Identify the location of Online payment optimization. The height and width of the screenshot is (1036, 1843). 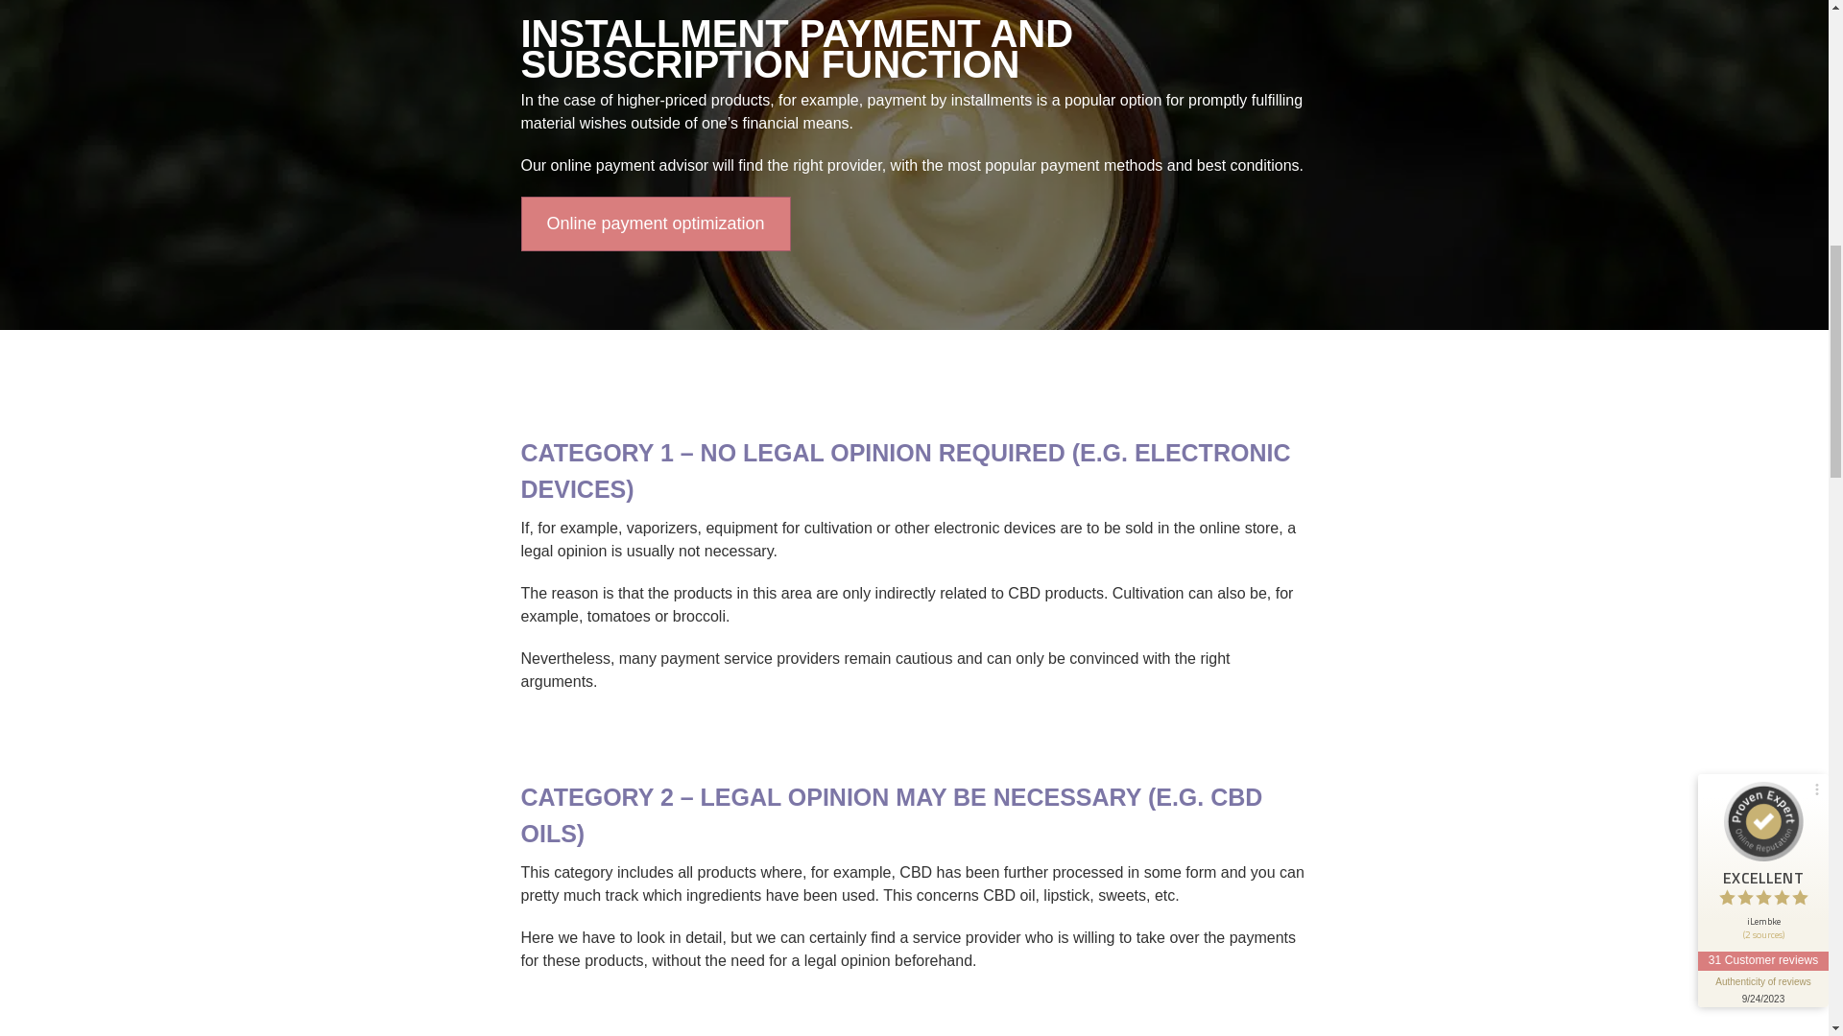
(655, 223).